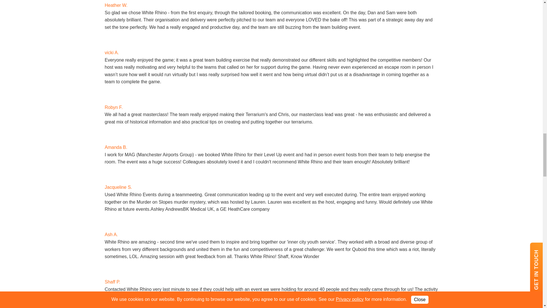  I want to click on Jacqueline S., so click(113, 174).